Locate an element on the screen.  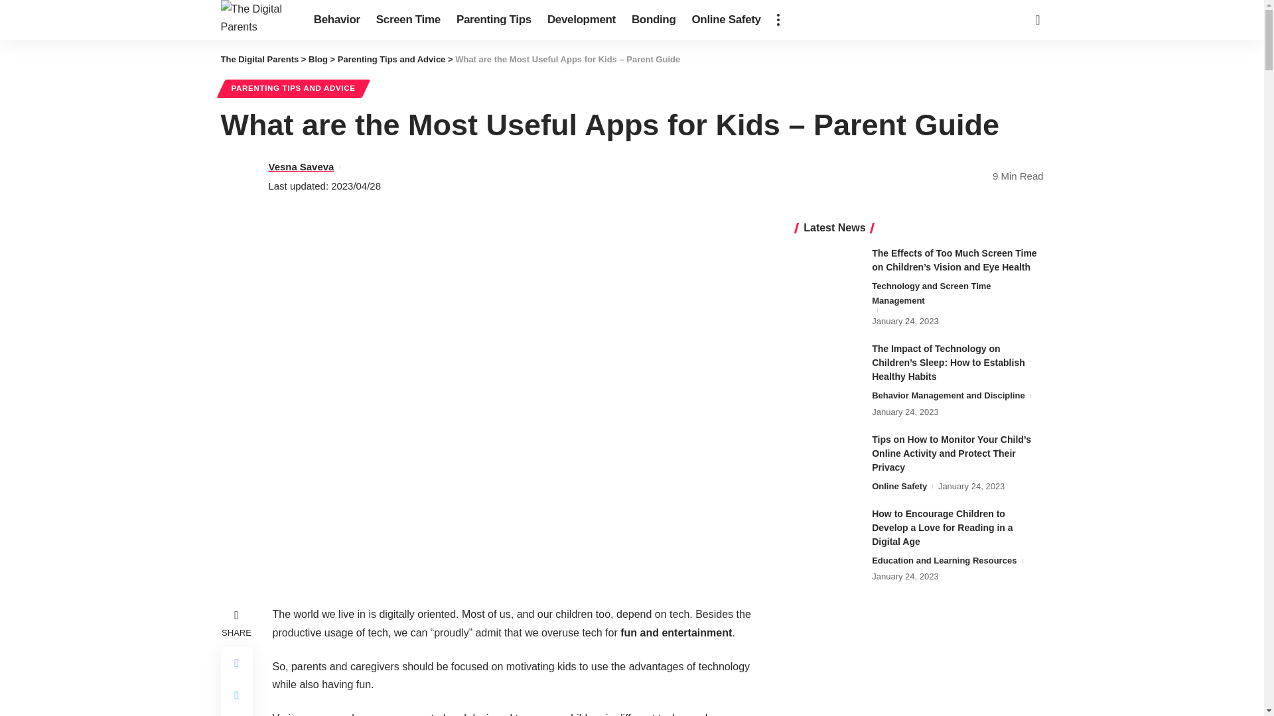
Online Safety is located at coordinates (725, 20).